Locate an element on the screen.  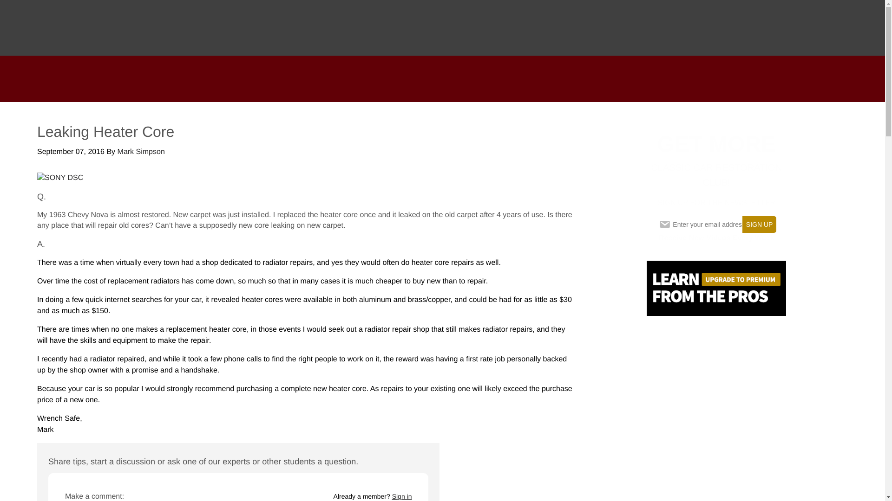
Sign Up is located at coordinates (759, 225).